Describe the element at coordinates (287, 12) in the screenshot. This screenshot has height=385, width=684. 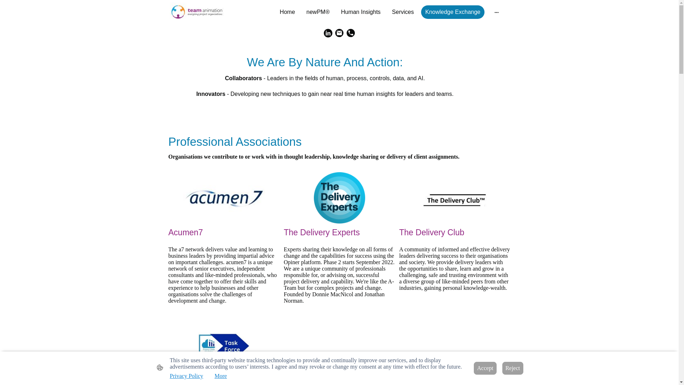
I see `Home` at that location.